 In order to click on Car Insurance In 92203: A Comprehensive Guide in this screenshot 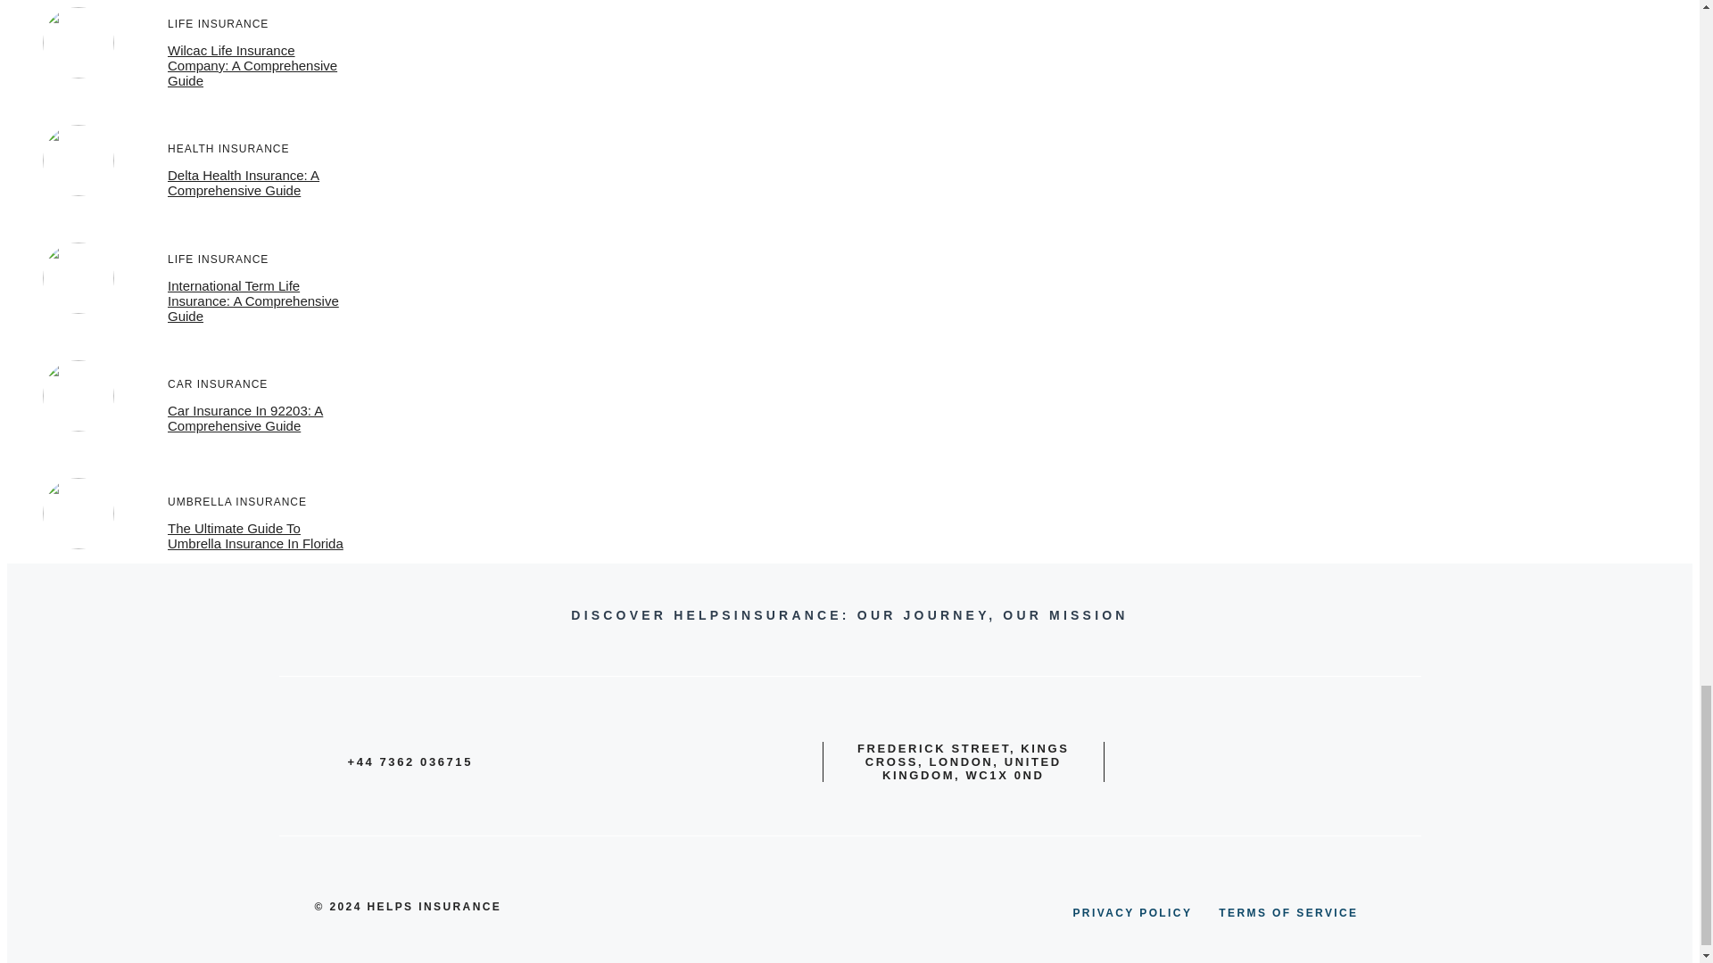, I will do `click(245, 418)`.